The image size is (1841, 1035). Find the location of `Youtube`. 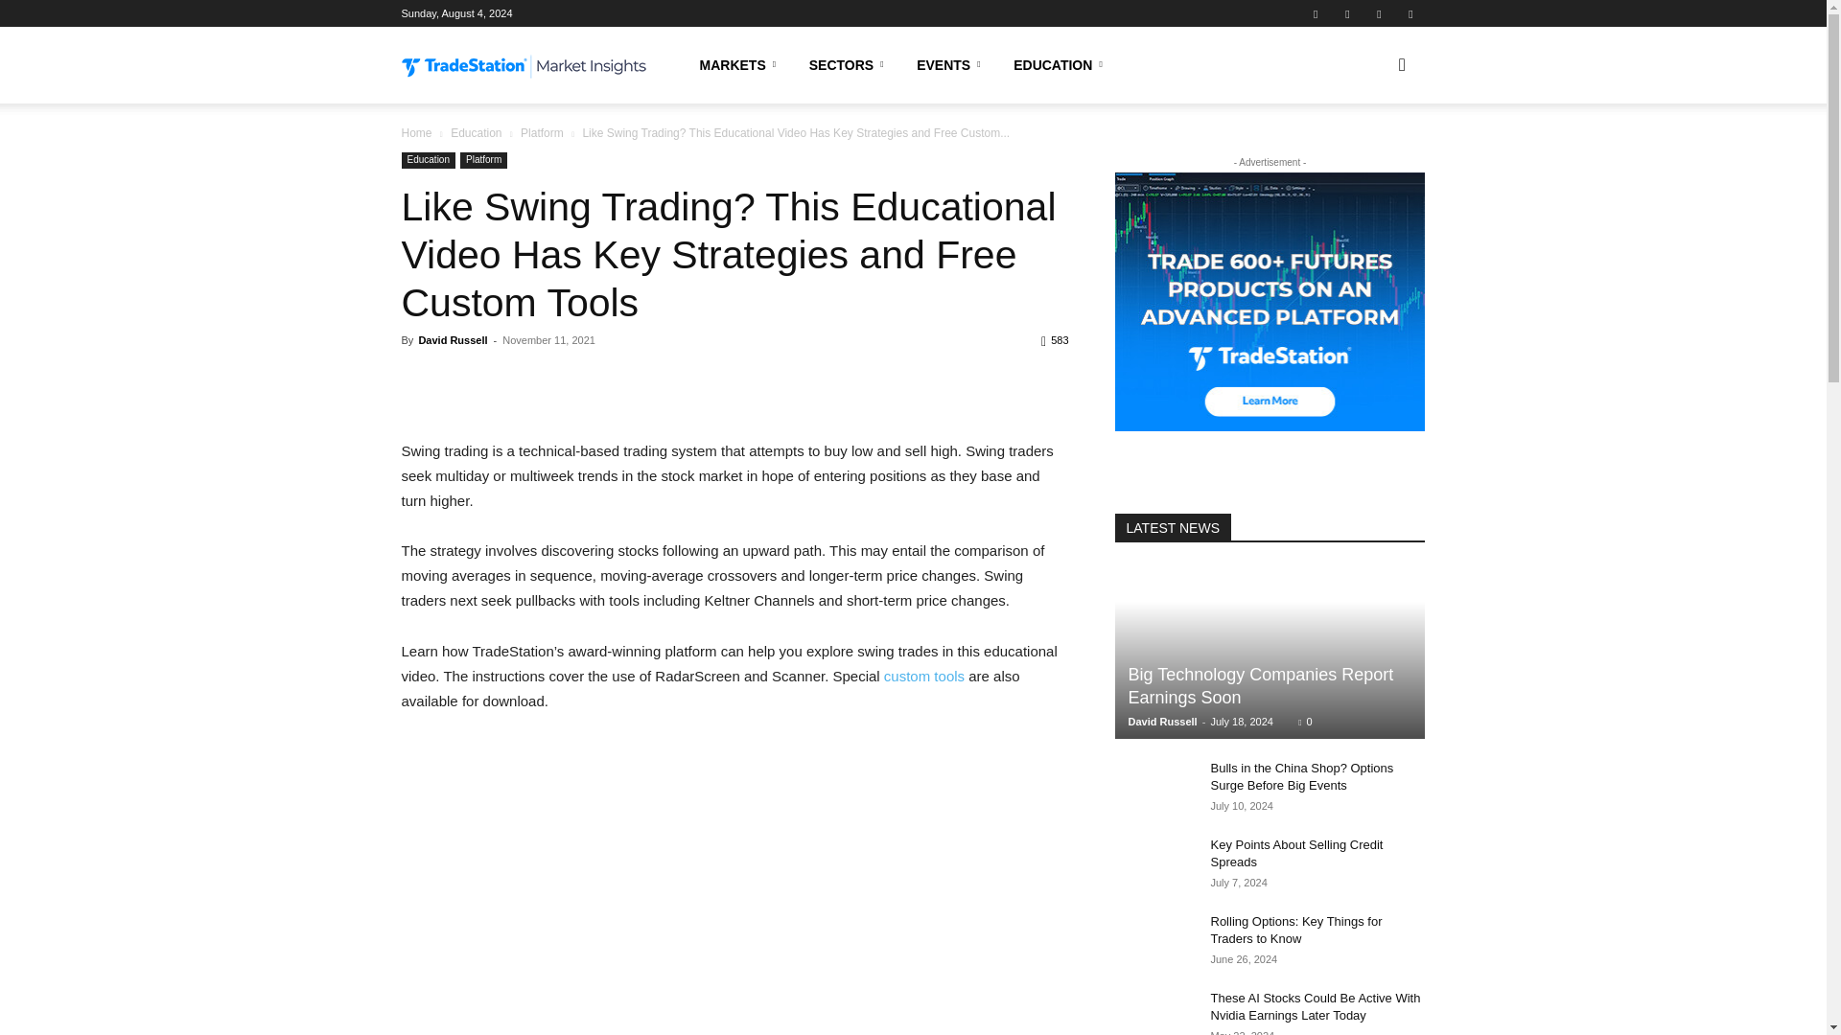

Youtube is located at coordinates (1410, 13).